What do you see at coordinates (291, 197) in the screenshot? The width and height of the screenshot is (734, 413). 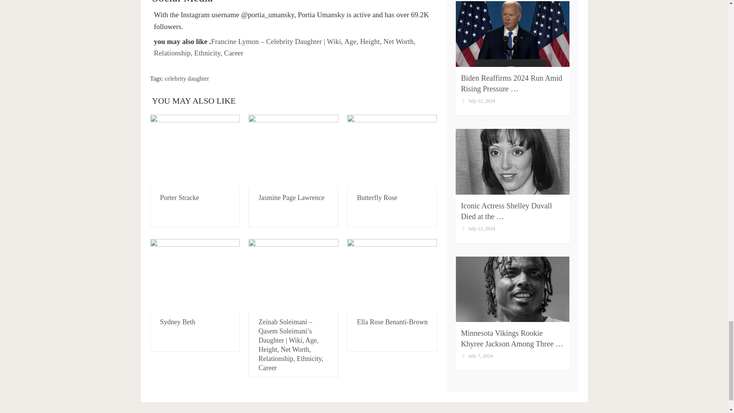 I see `Jasmine Page Lawrence` at bounding box center [291, 197].